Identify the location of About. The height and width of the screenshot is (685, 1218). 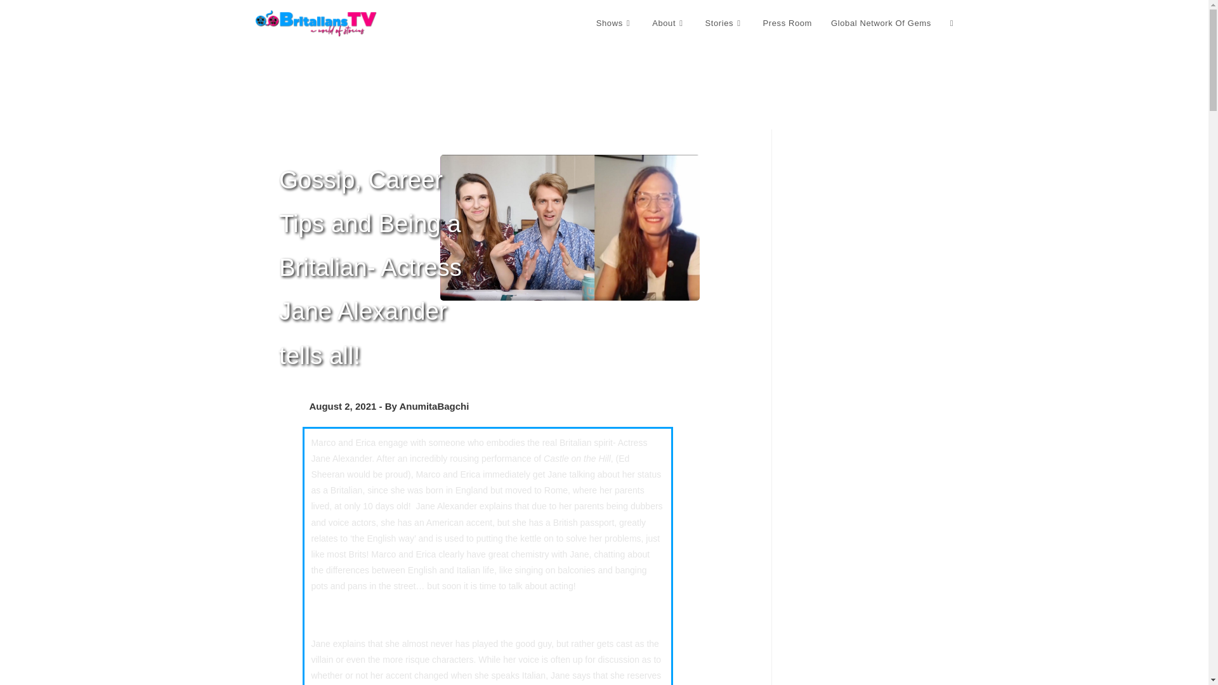
(669, 23).